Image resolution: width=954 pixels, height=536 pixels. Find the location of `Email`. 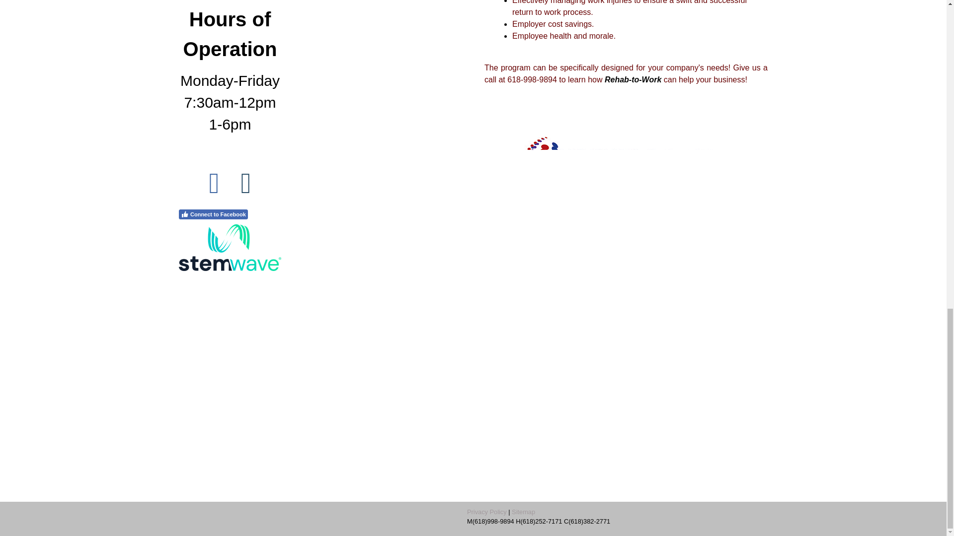

Email is located at coordinates (246, 184).